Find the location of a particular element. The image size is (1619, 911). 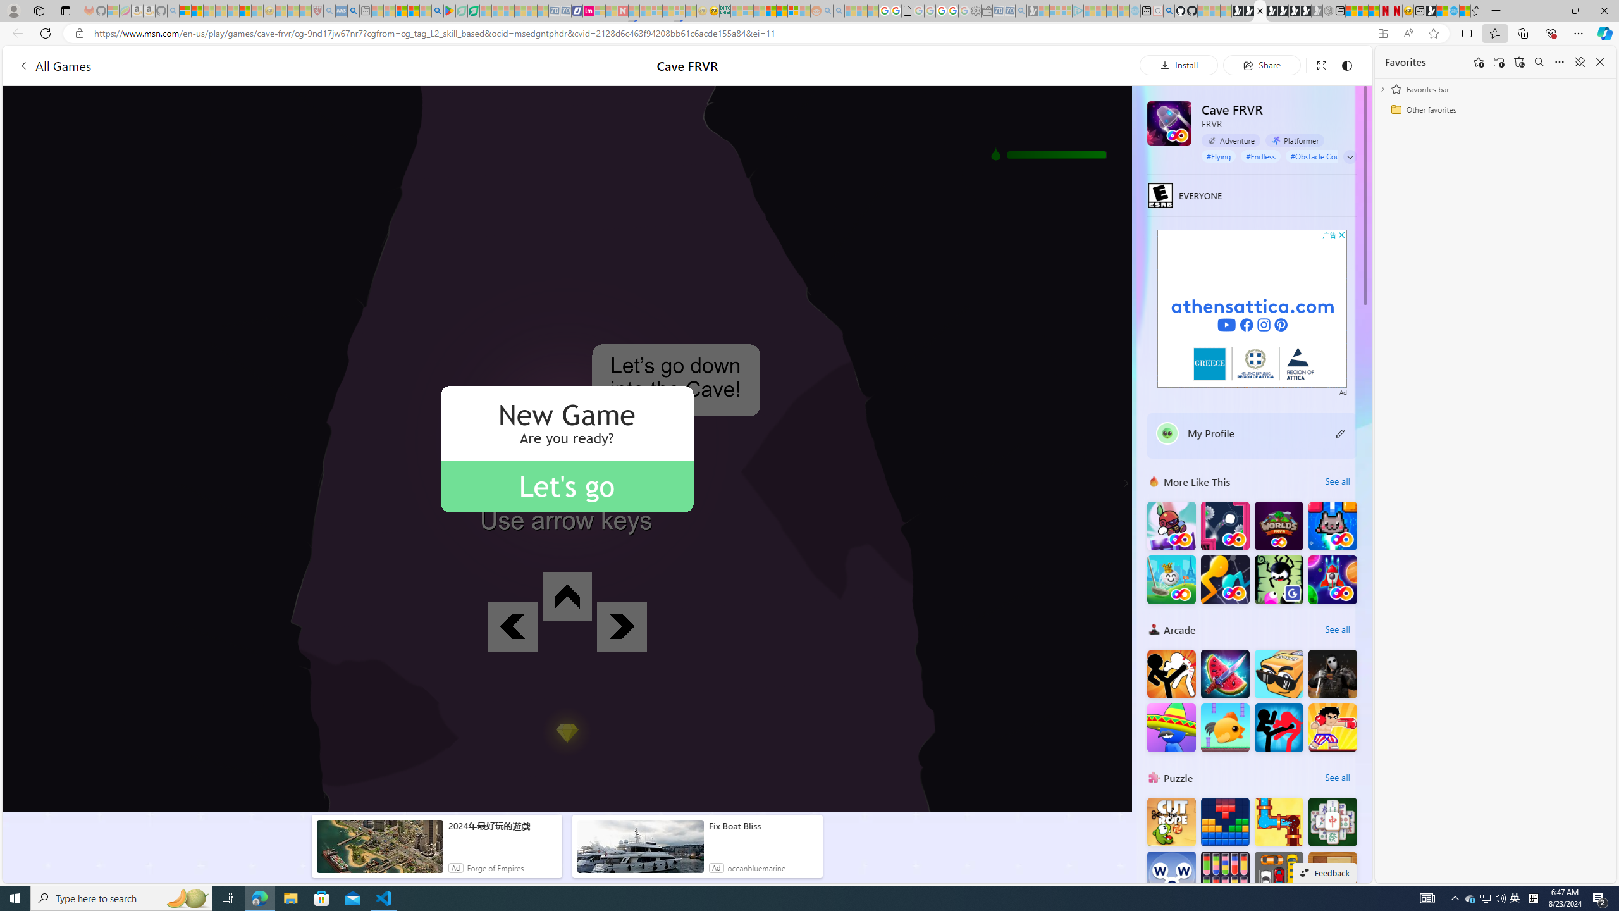

AutomationID: gameCanvas is located at coordinates (567, 449).